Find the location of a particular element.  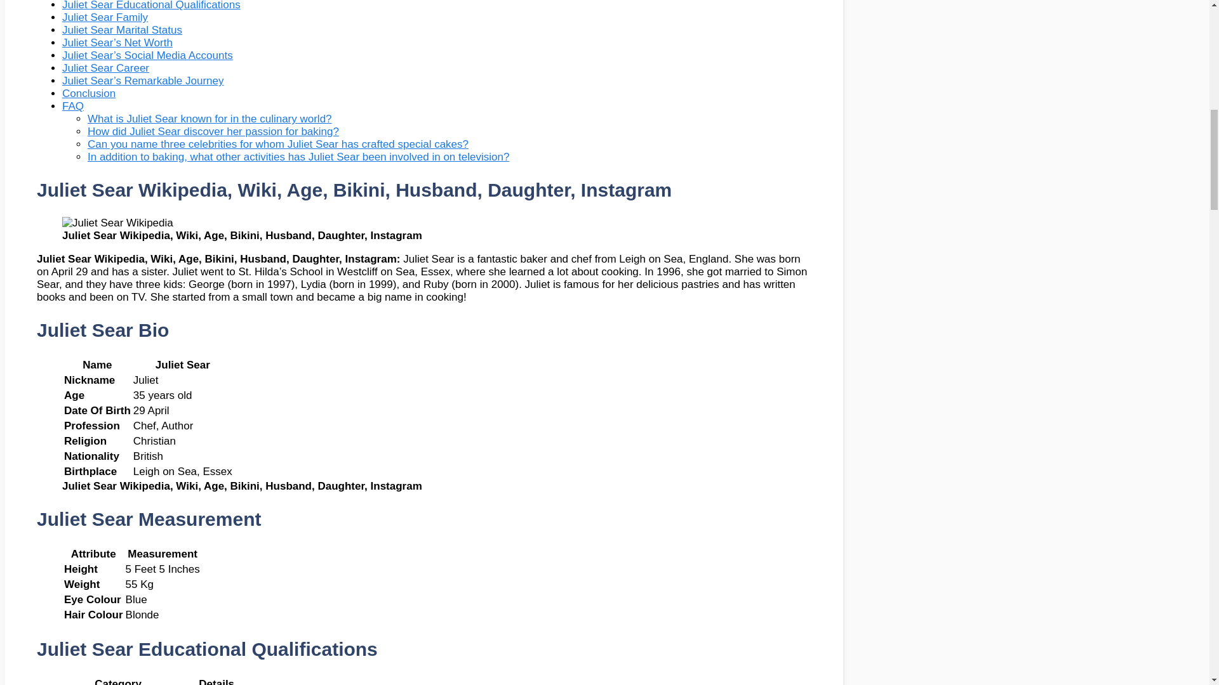

Conclusion is located at coordinates (89, 93).